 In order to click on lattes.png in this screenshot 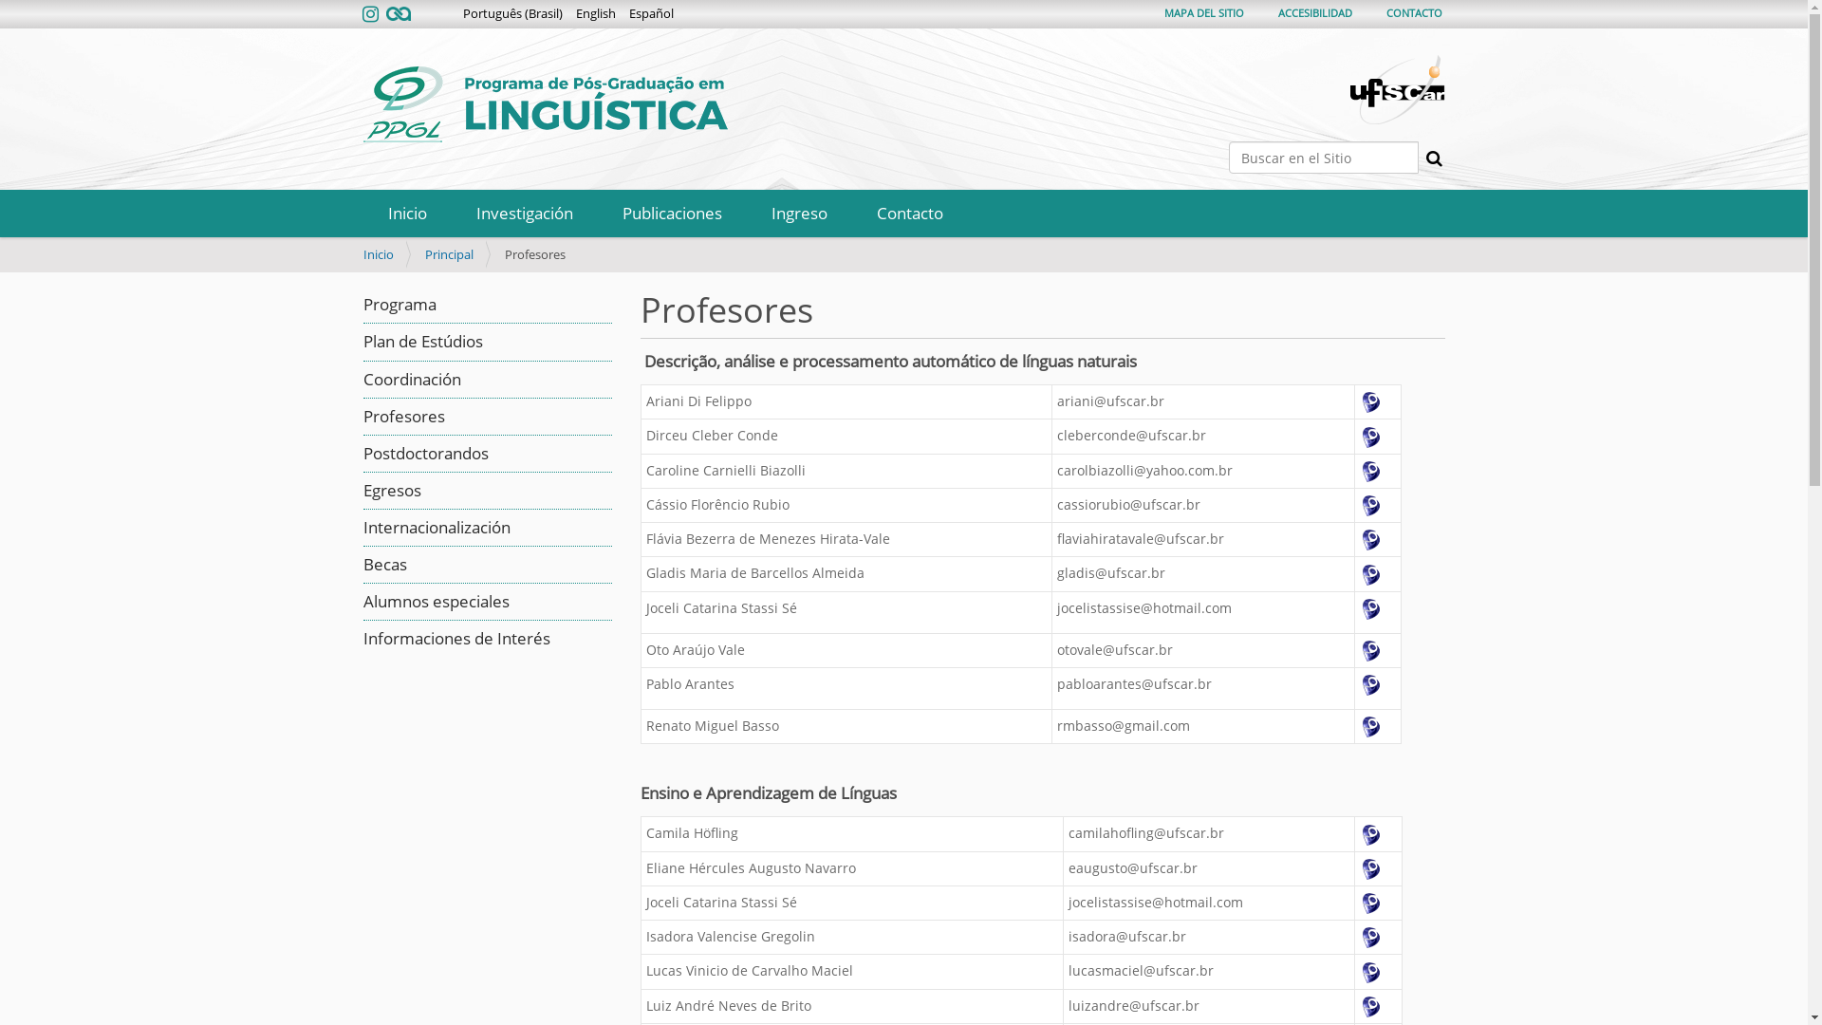, I will do `click(1371, 727)`.